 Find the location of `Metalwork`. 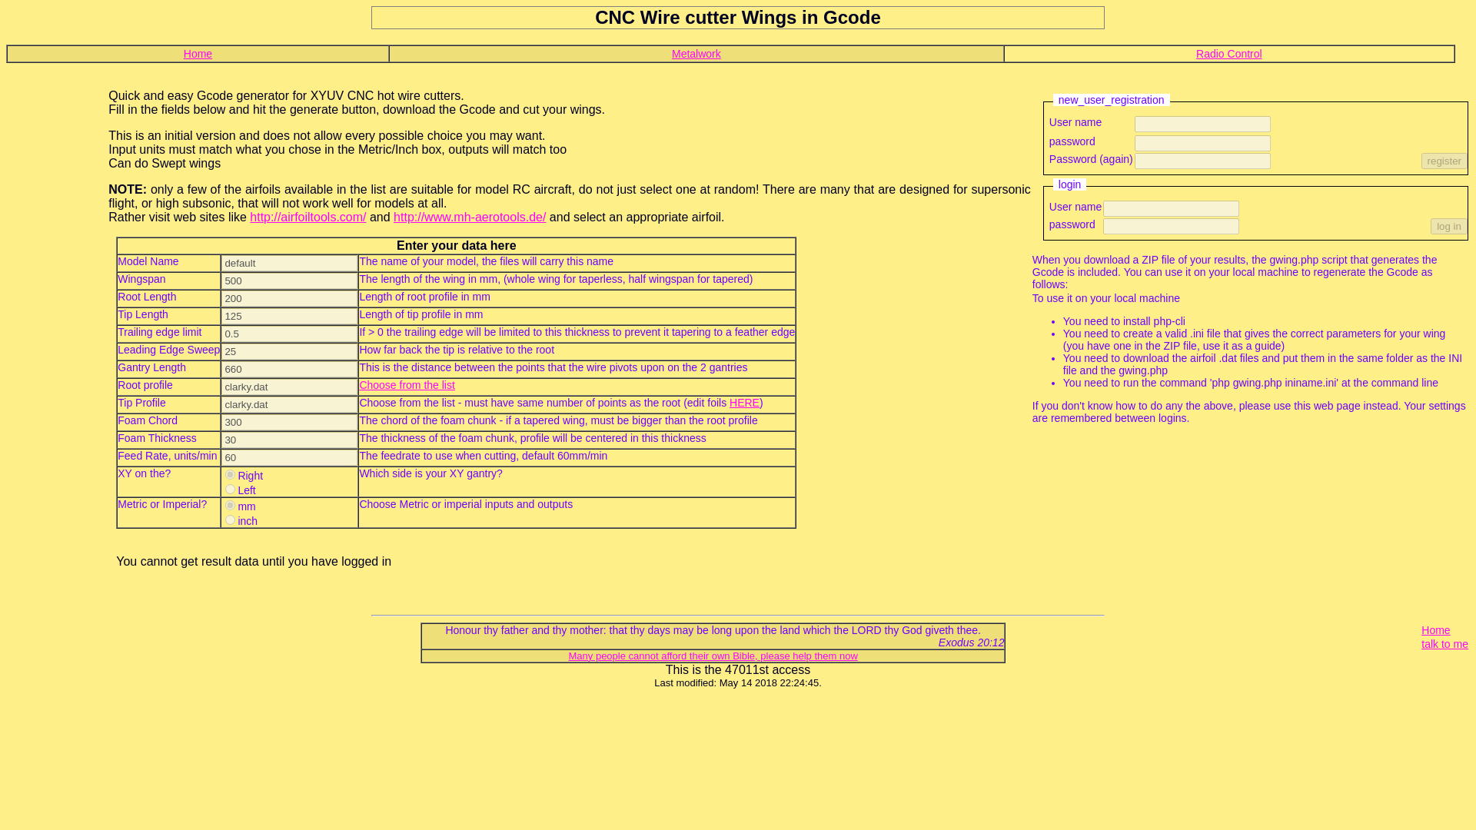

Metalwork is located at coordinates (696, 53).